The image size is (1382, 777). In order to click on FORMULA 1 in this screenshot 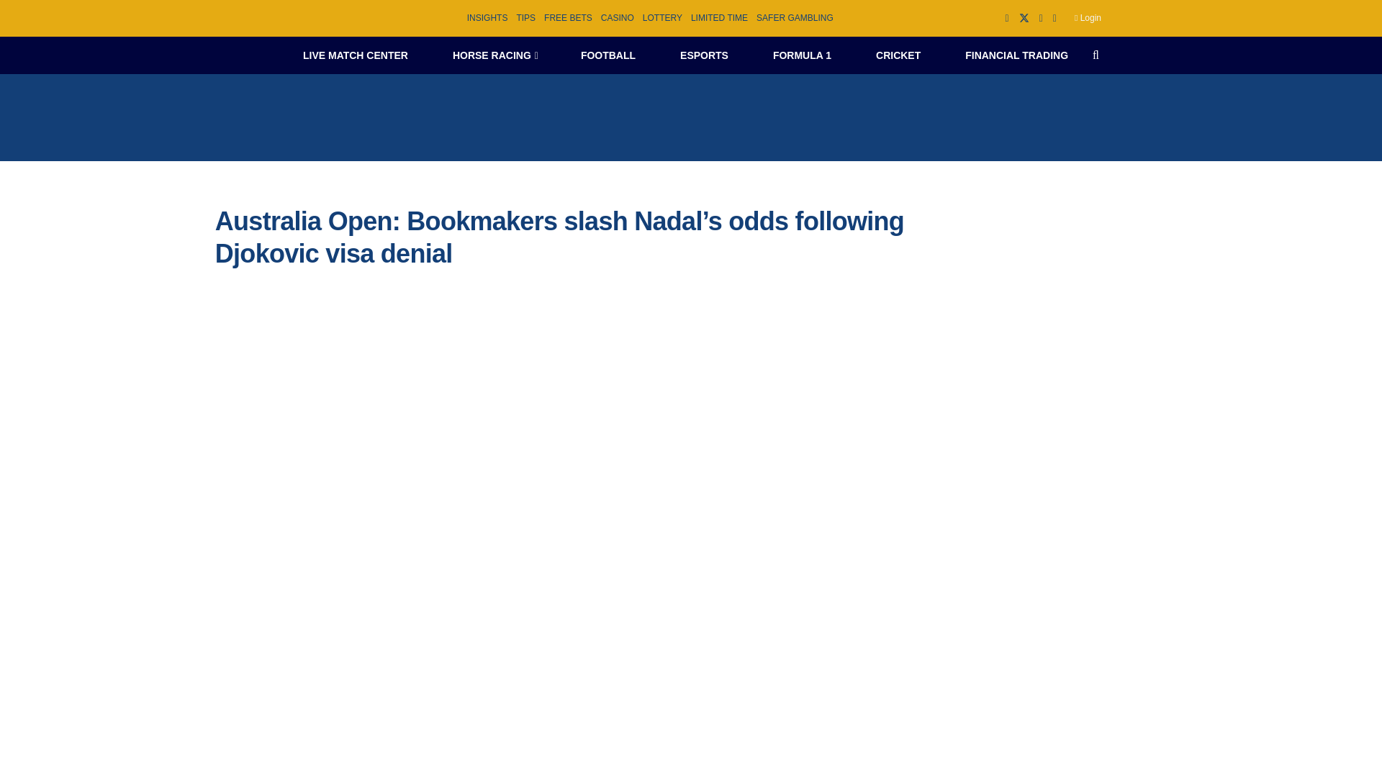, I will do `click(802, 55)`.